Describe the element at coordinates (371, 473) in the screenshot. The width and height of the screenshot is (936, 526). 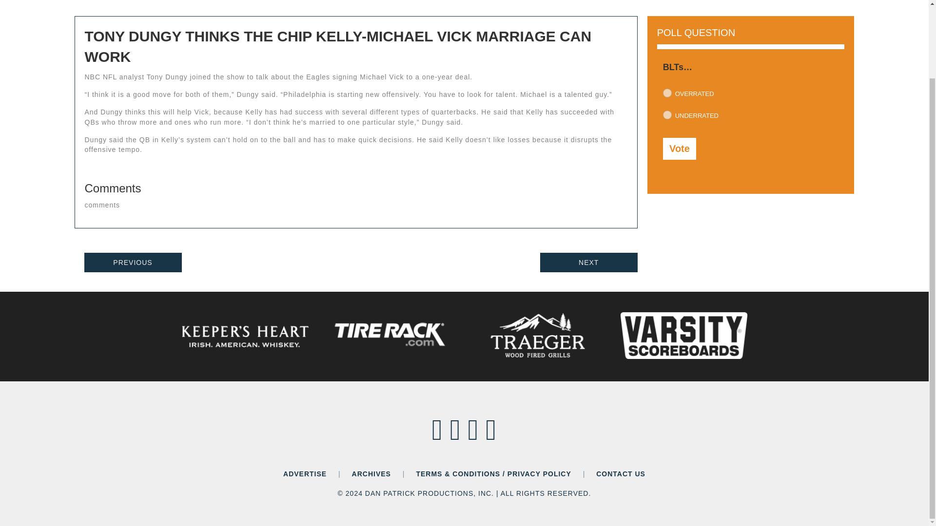
I see `ARCHIVES` at that location.